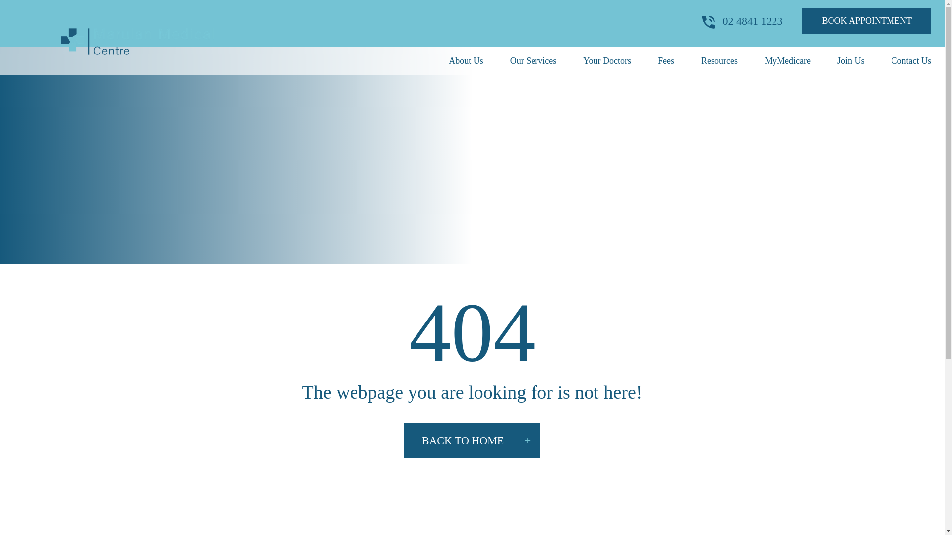 Image resolution: width=952 pixels, height=535 pixels. I want to click on MyMedicare, so click(787, 60).